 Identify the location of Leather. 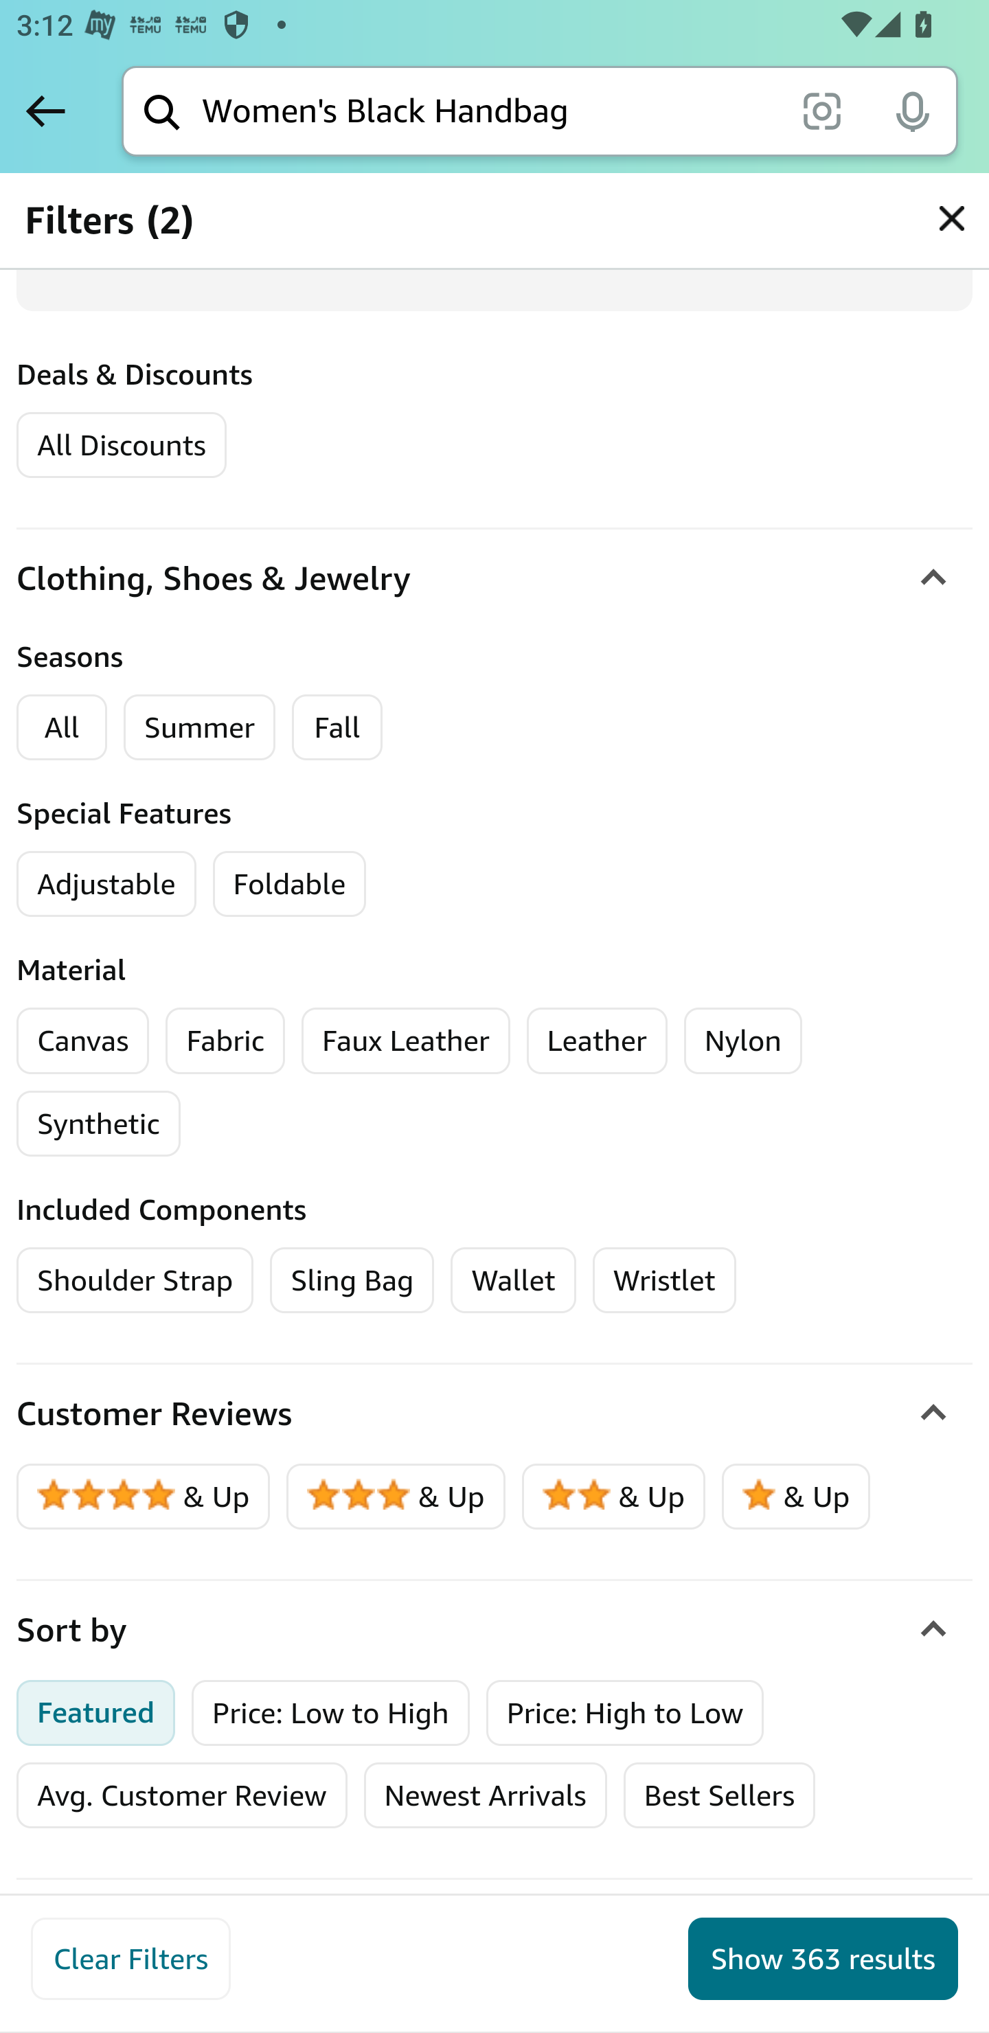
(596, 1041).